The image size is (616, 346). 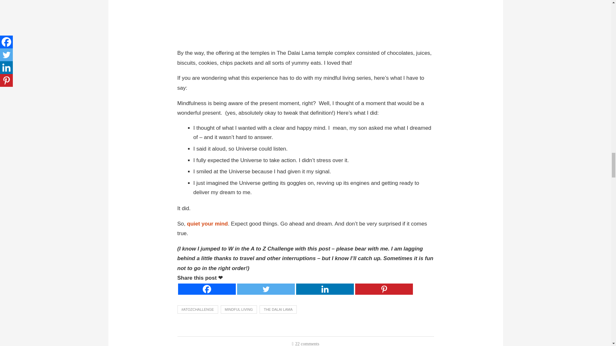 I want to click on Twitter, so click(x=265, y=289).